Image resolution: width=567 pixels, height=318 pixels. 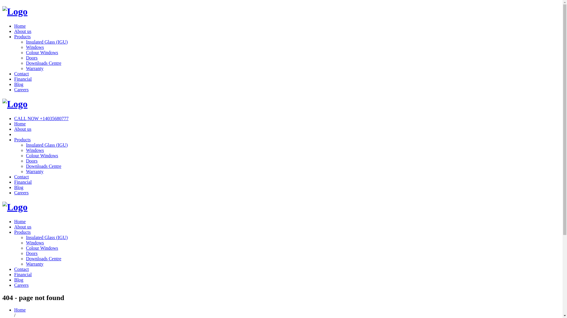 What do you see at coordinates (35, 171) in the screenshot?
I see `Warranty` at bounding box center [35, 171].